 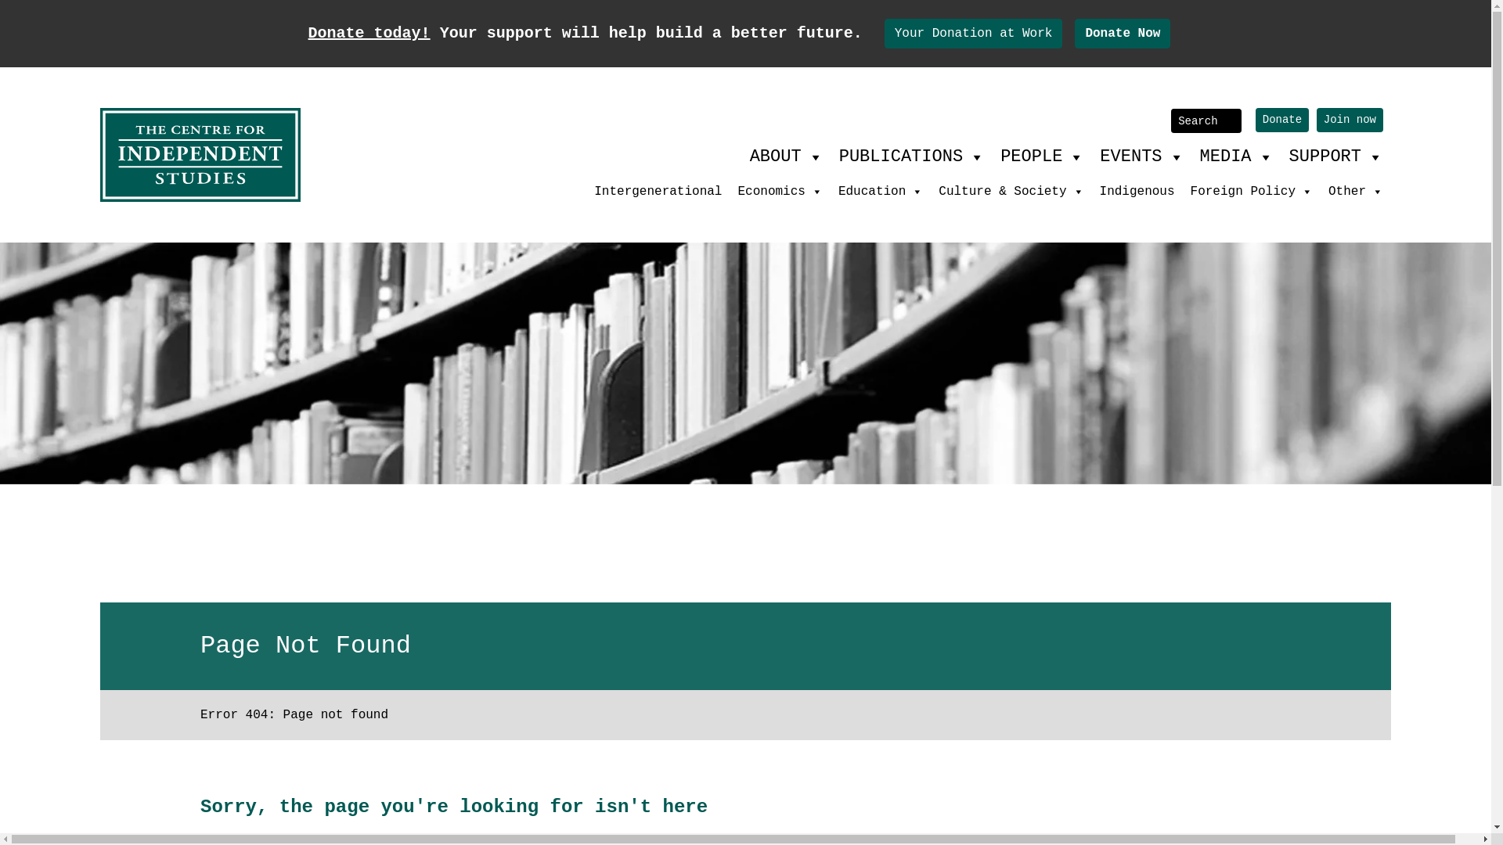 What do you see at coordinates (1237, 157) in the screenshot?
I see `MEDIA` at bounding box center [1237, 157].